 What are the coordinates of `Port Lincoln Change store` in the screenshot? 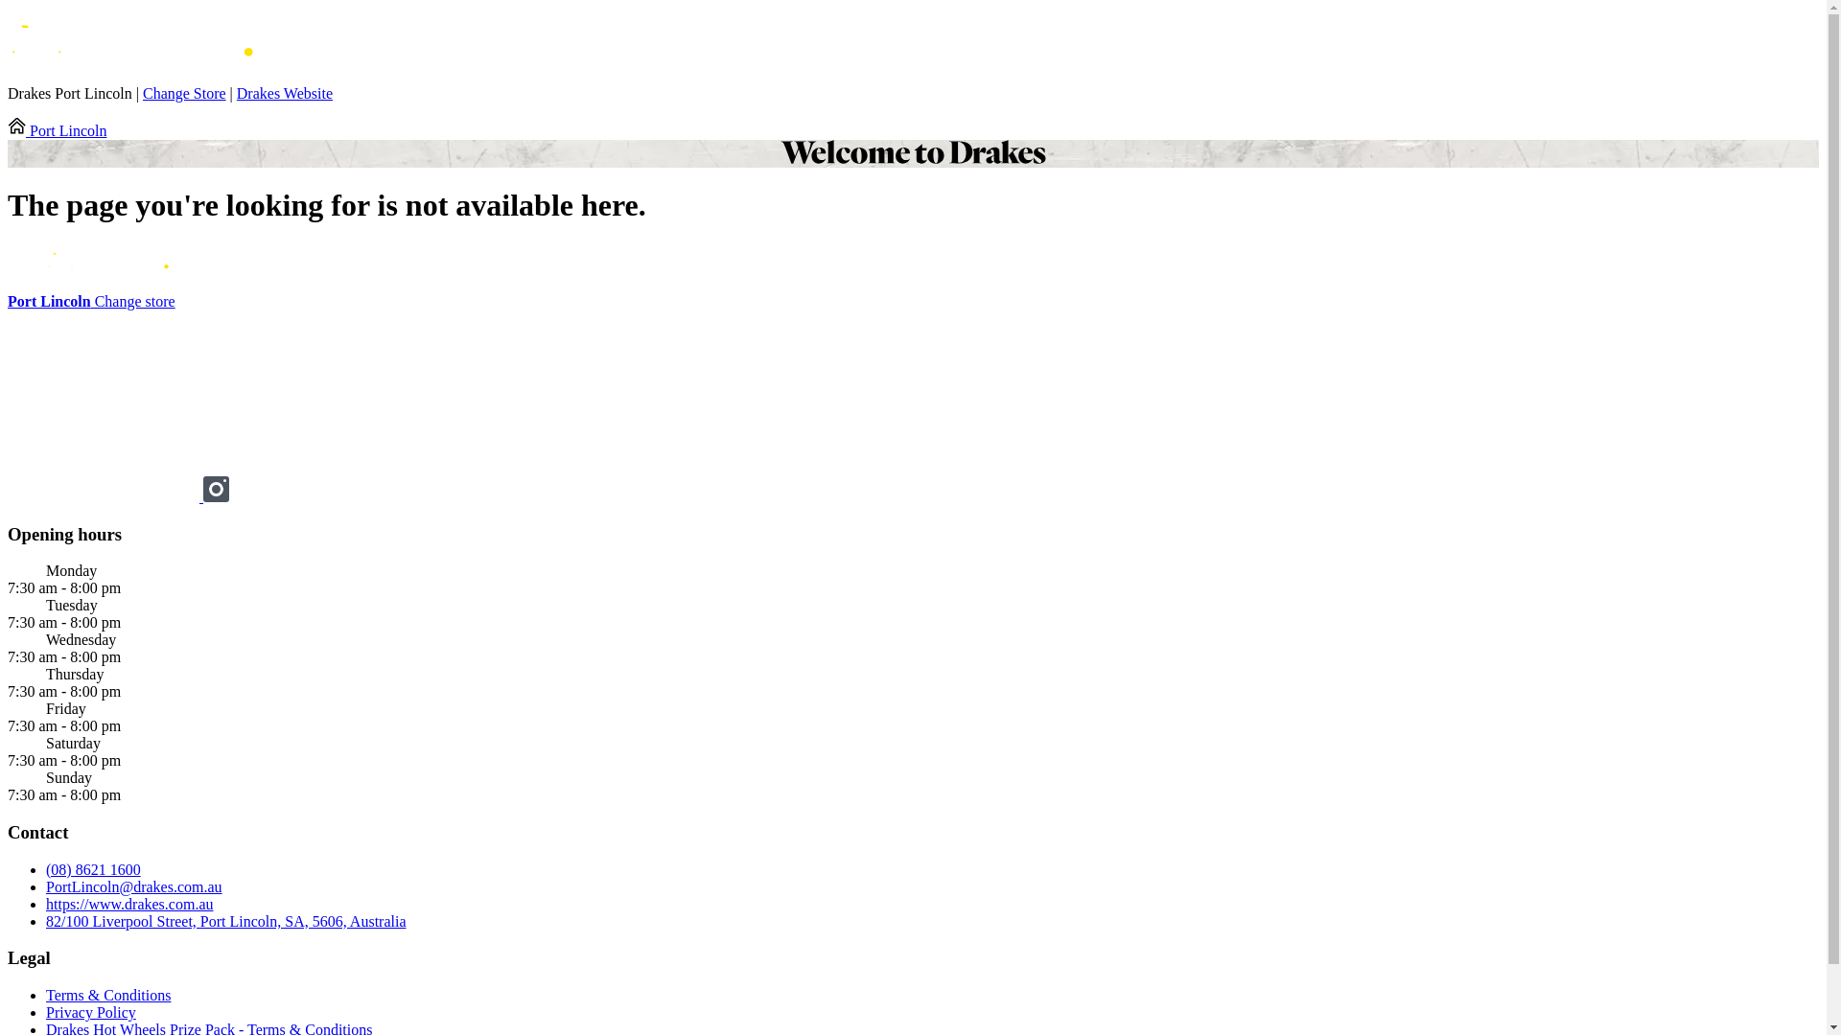 It's located at (92, 301).